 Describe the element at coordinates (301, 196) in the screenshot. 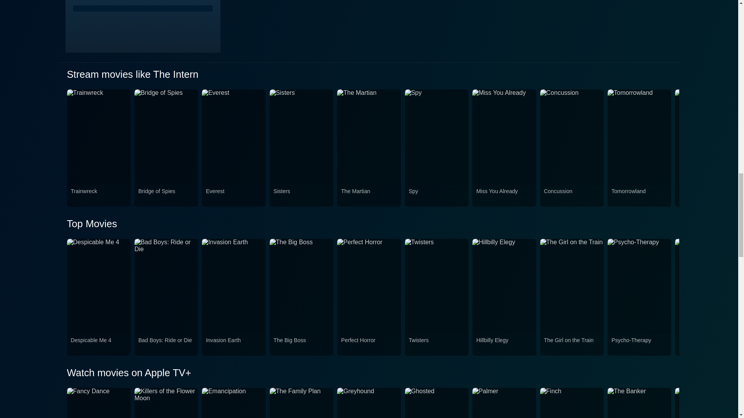

I see `Sisters` at that location.